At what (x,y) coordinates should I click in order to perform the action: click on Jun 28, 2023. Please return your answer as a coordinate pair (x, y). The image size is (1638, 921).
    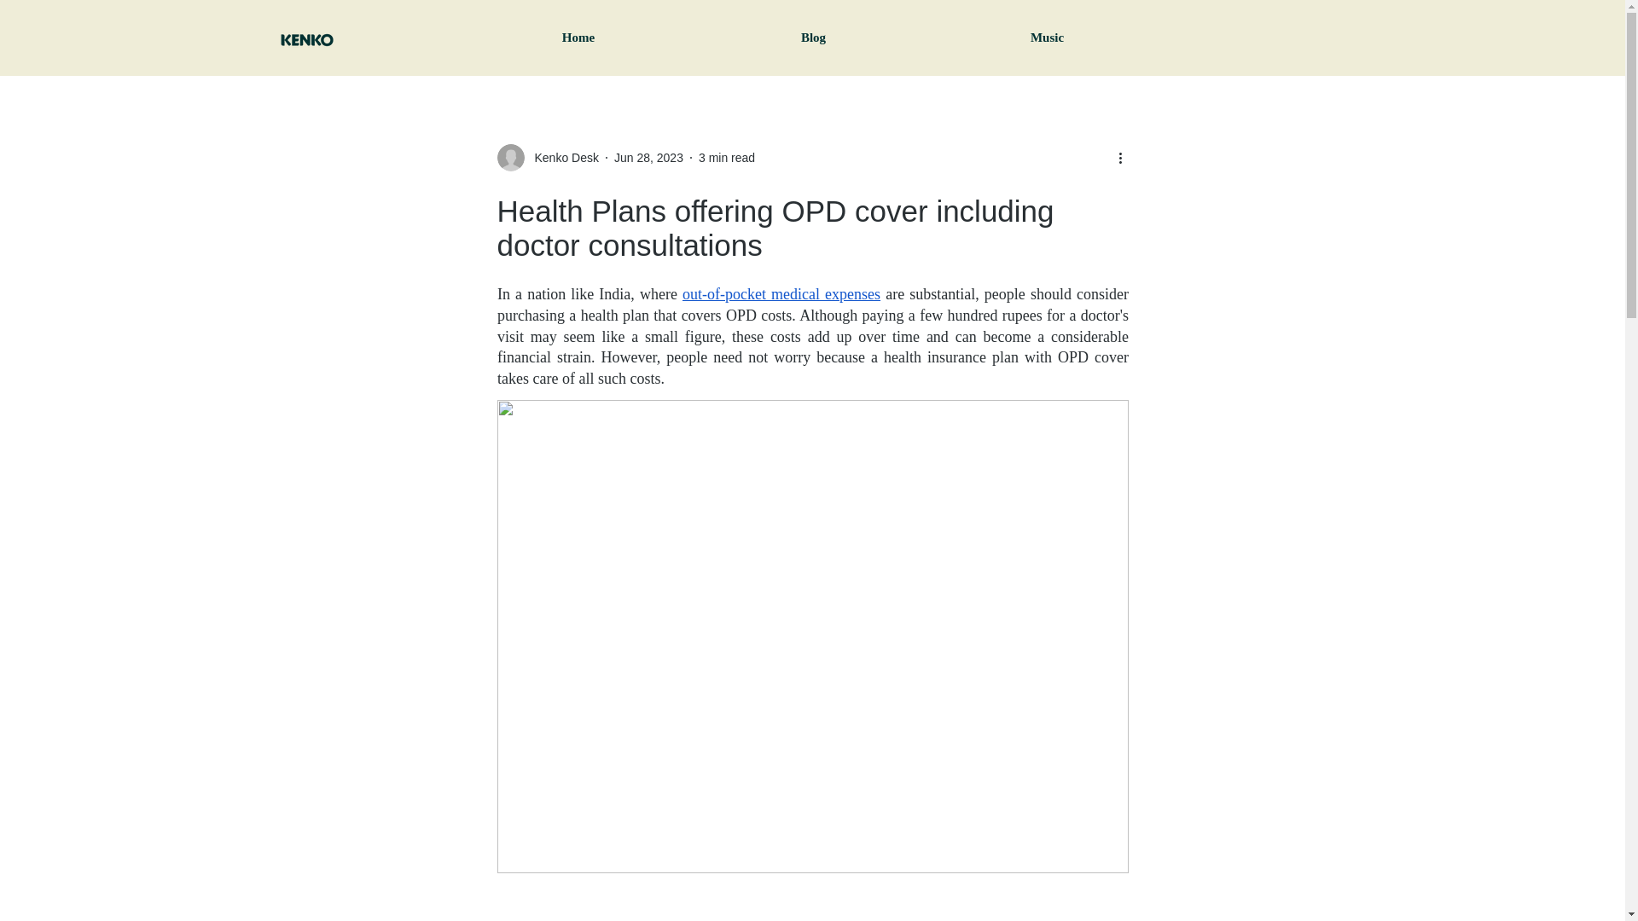
    Looking at the image, I should click on (648, 157).